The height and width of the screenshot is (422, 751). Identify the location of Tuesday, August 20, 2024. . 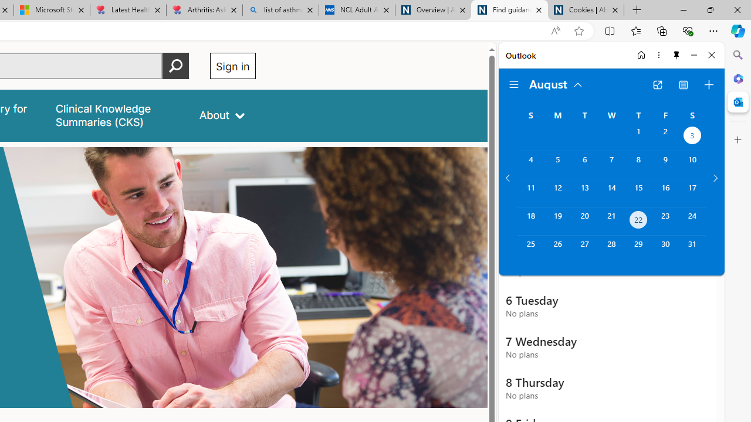
(584, 222).